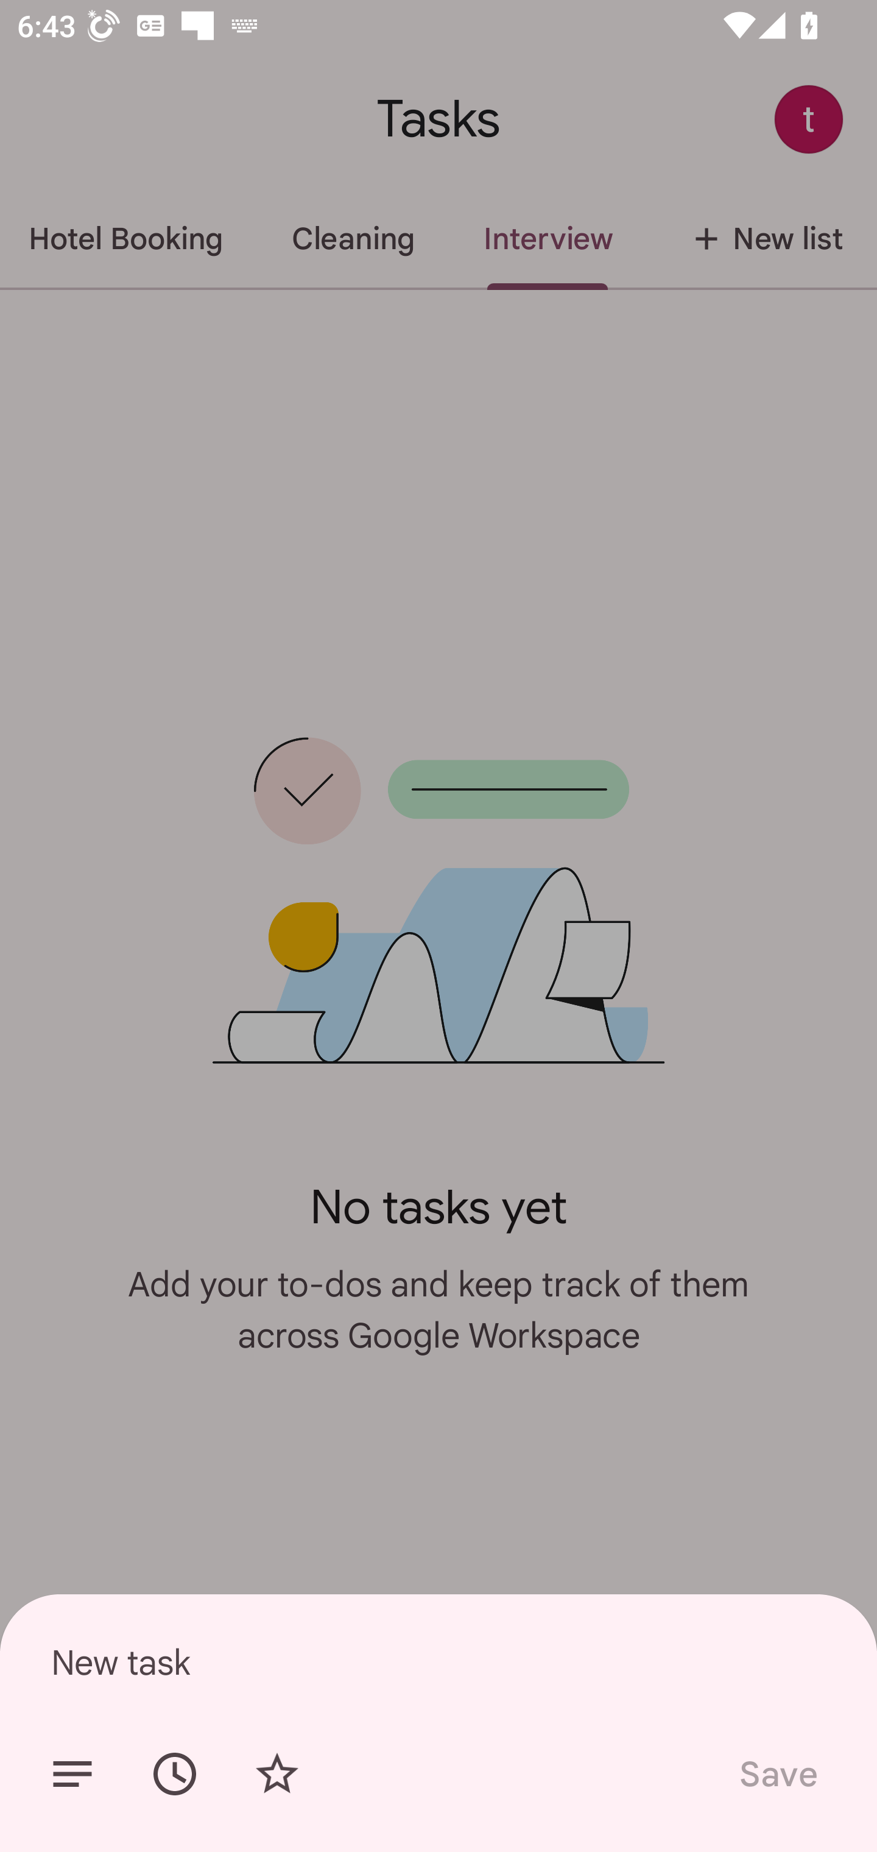 The height and width of the screenshot is (1852, 877). Describe the element at coordinates (438, 1662) in the screenshot. I see `New task` at that location.